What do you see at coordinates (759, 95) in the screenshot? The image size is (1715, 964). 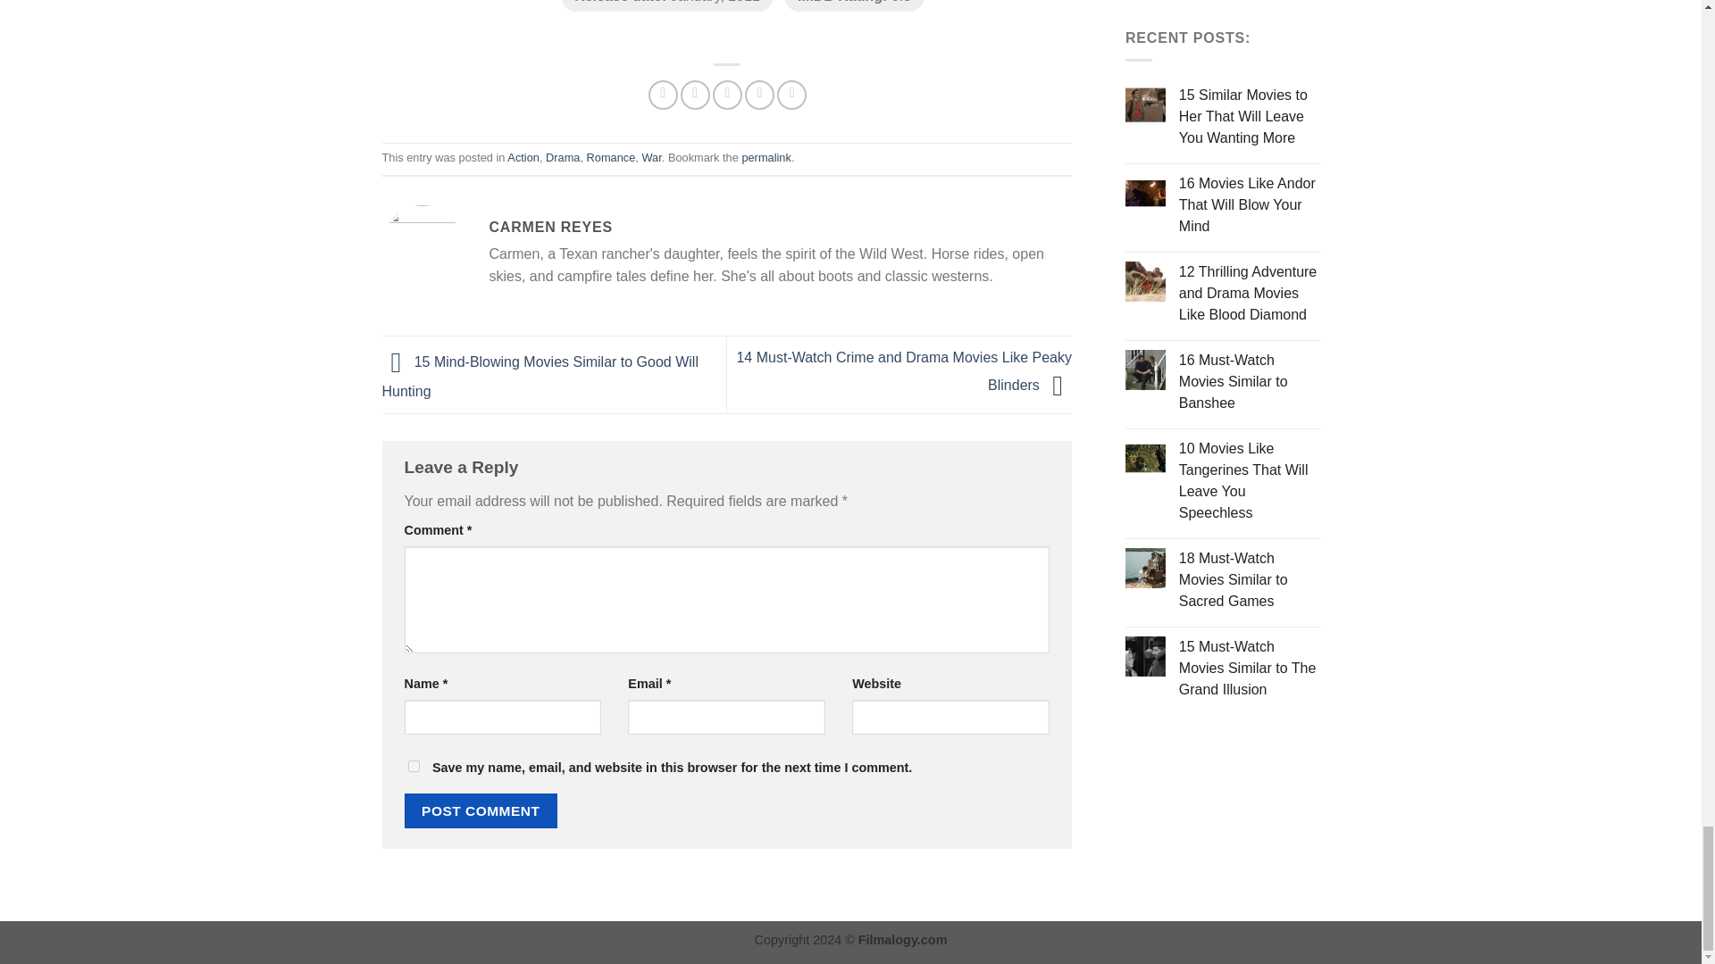 I see `Pin on Pinterest` at bounding box center [759, 95].